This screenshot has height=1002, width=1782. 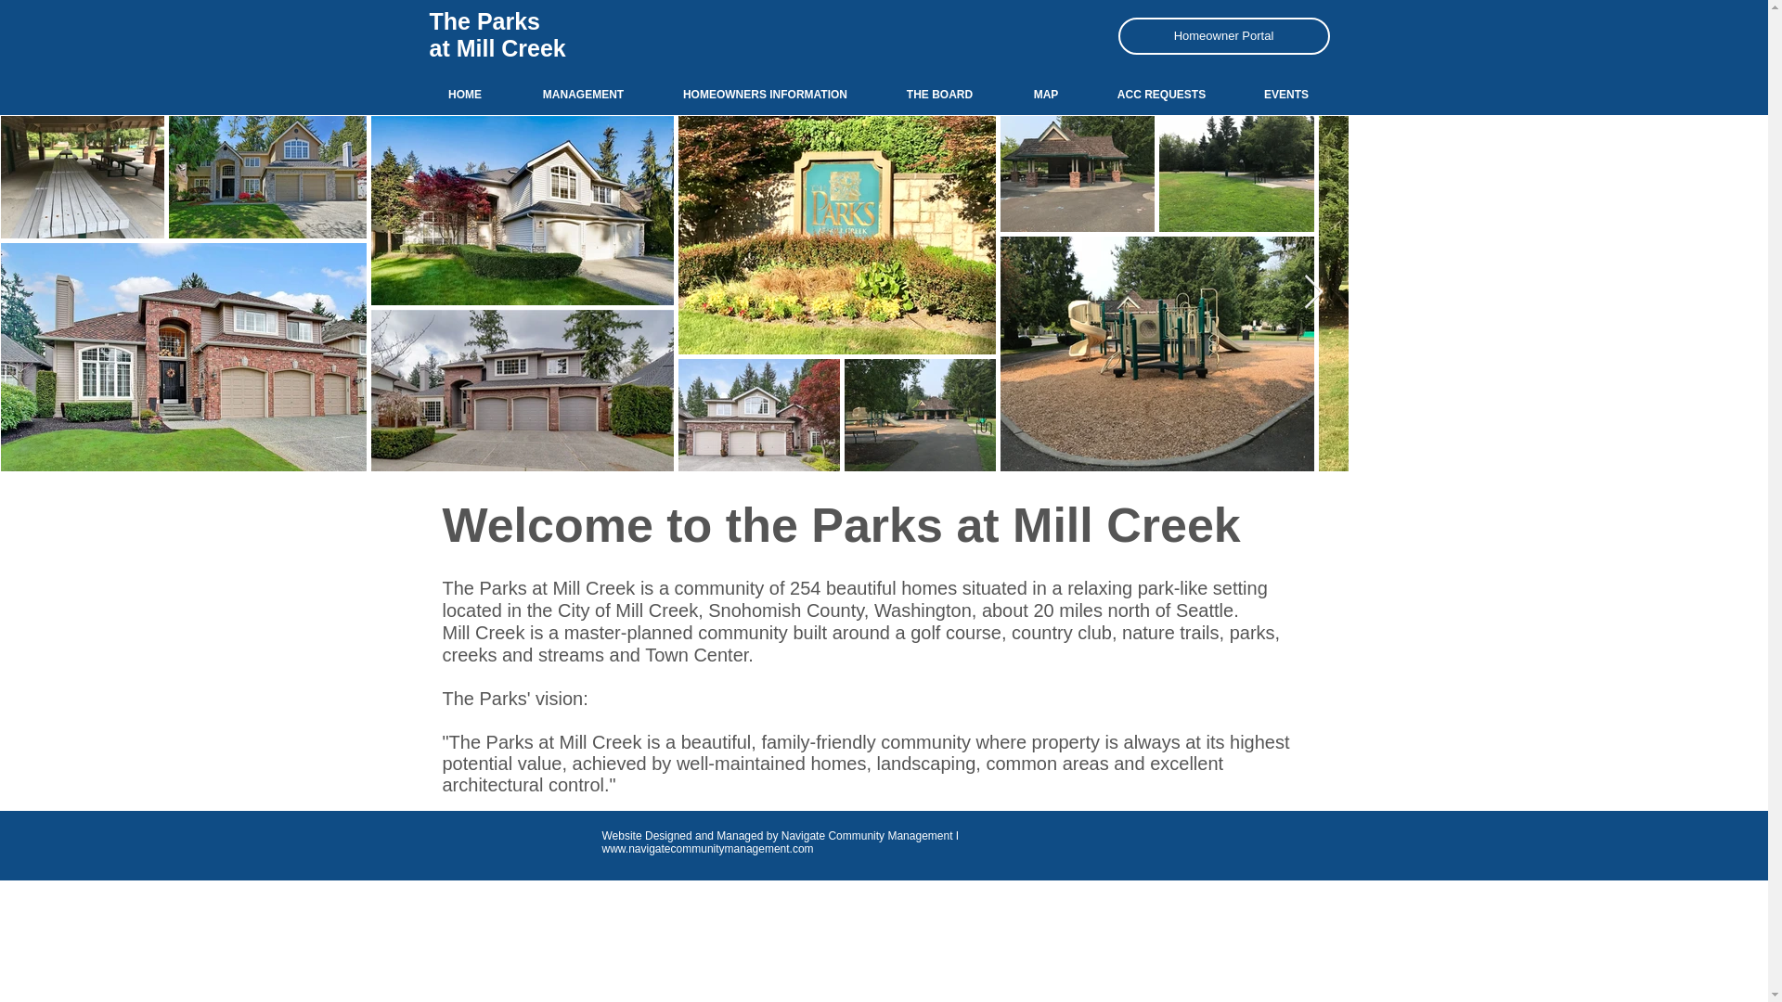 What do you see at coordinates (765, 95) in the screenshot?
I see `HOMEOWNERS INFORMATION` at bounding box center [765, 95].